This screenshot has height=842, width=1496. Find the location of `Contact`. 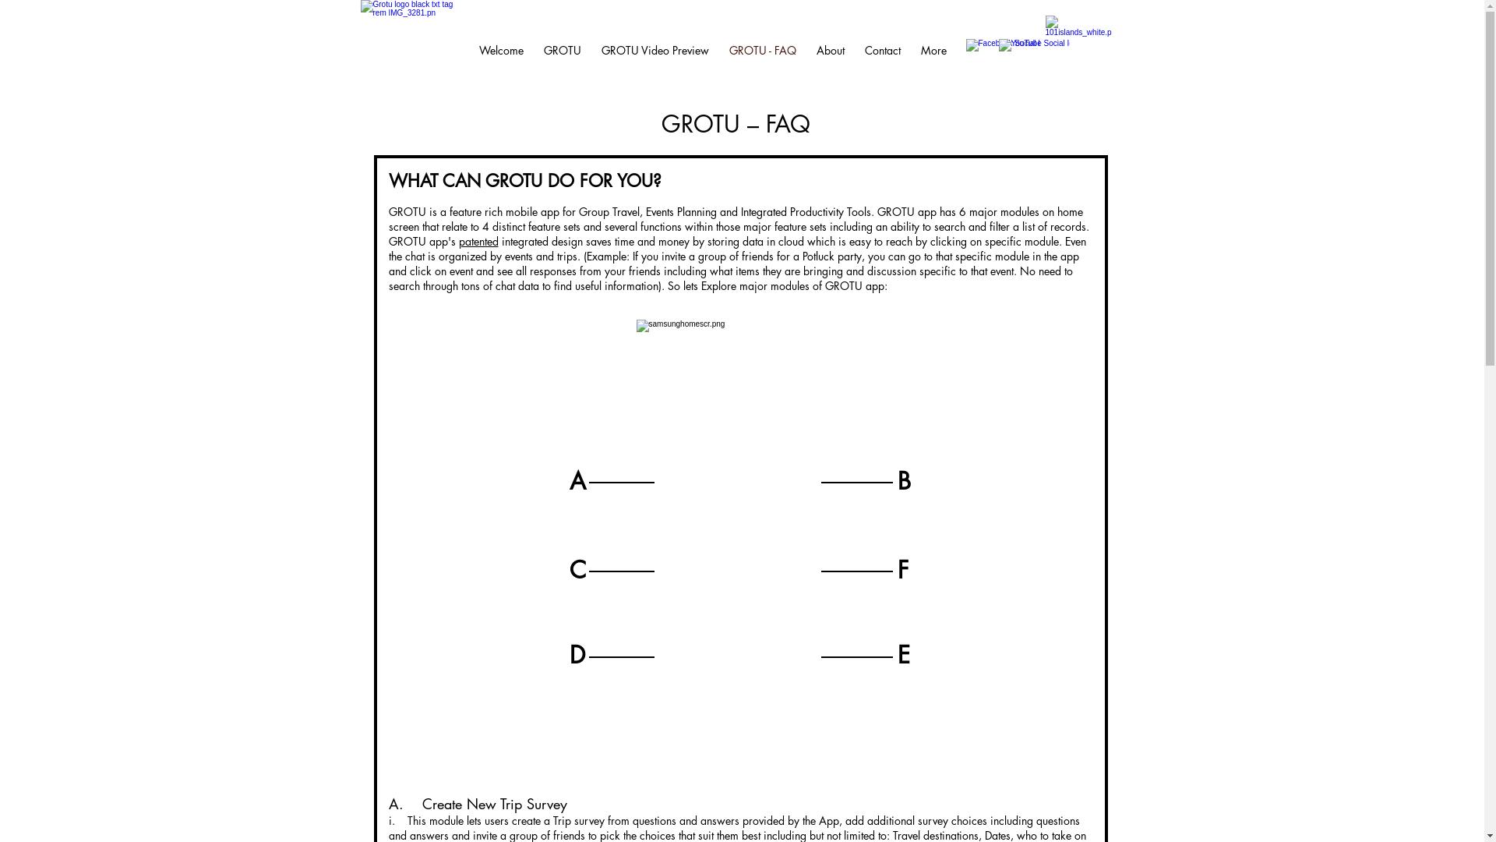

Contact is located at coordinates (882, 51).